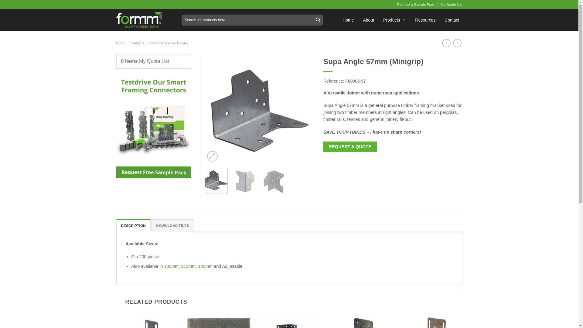 This screenshot has height=328, width=583. Describe the element at coordinates (169, 43) in the screenshot. I see `Connectors & Tie Downs` at that location.